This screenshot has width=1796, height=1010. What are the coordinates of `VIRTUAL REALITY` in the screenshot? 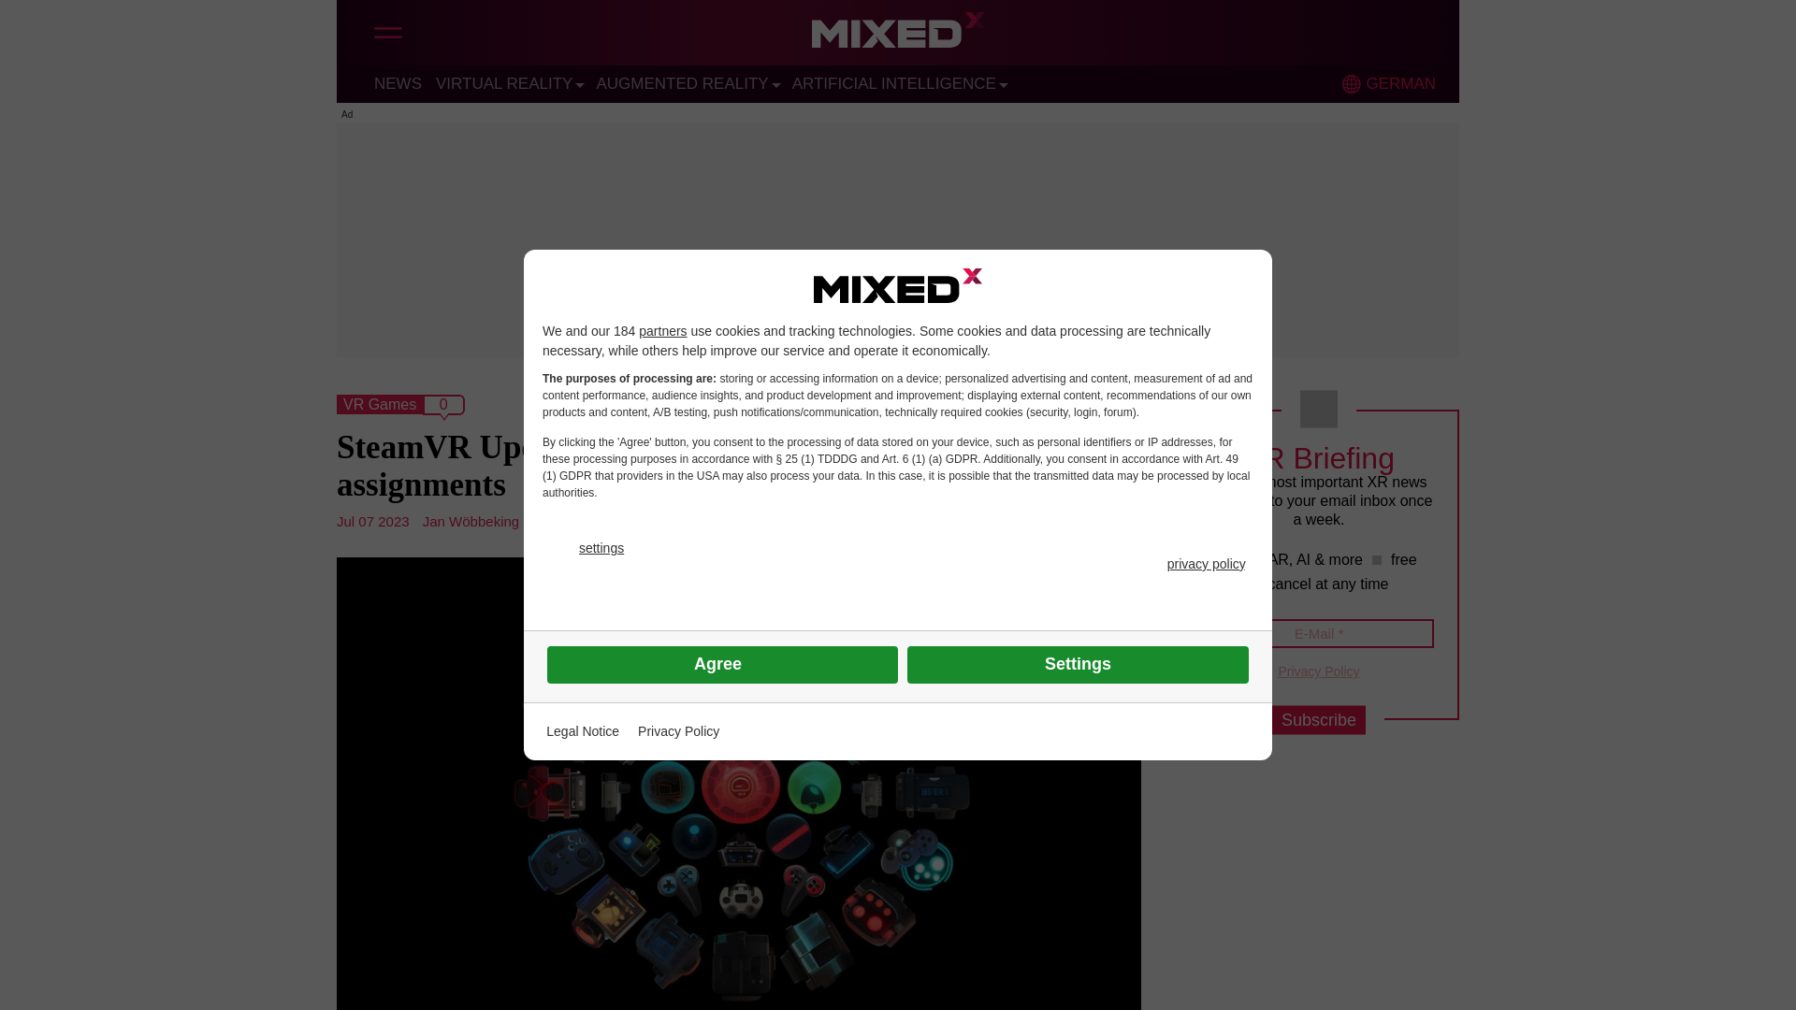 It's located at (504, 83).